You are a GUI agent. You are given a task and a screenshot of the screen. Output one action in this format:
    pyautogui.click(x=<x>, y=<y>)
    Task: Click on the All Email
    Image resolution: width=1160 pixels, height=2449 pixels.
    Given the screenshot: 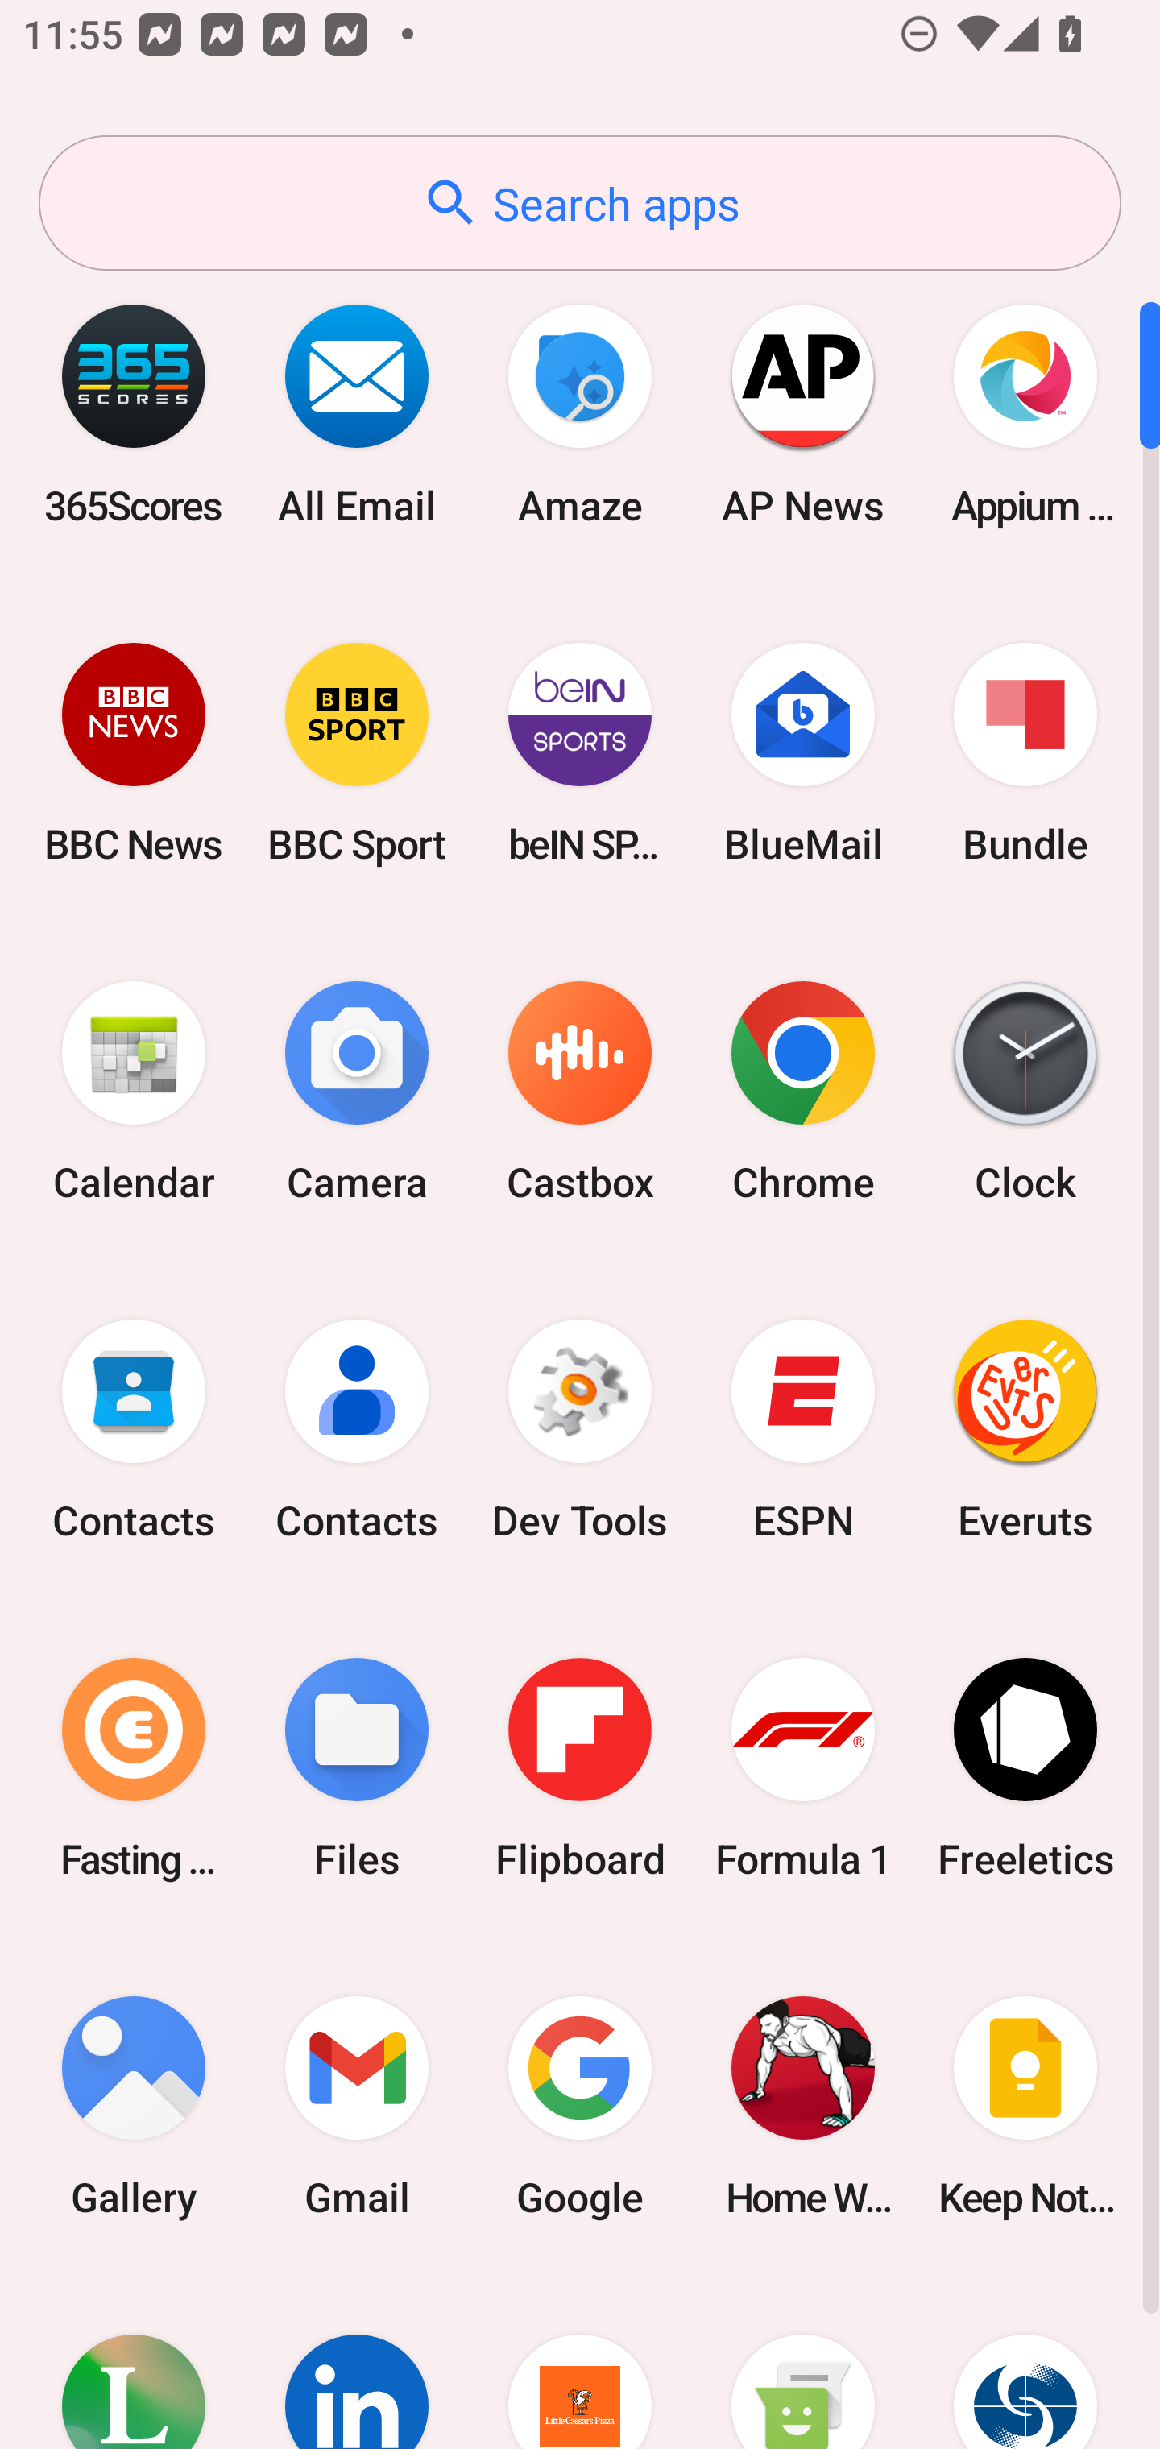 What is the action you would take?
    pyautogui.click(x=357, y=414)
    